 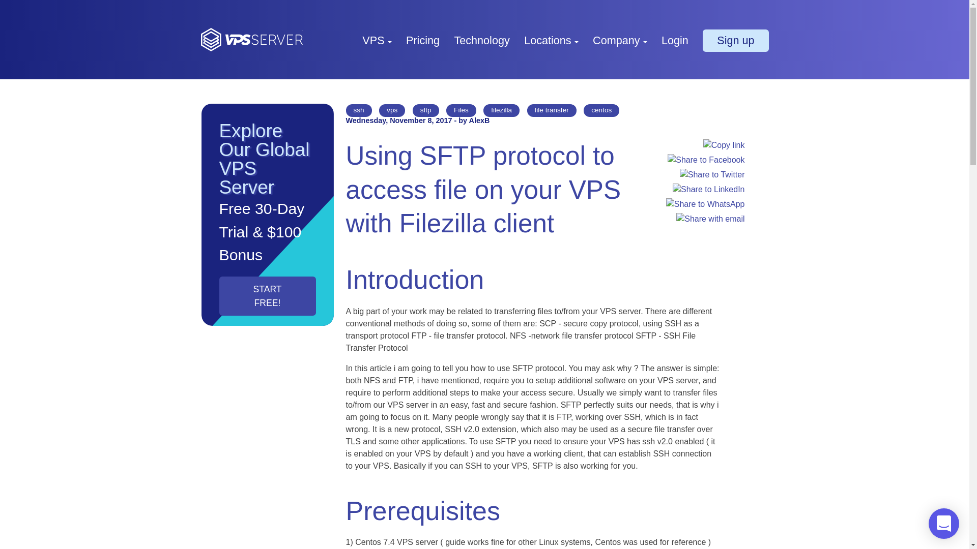 I want to click on VPS, so click(x=377, y=40).